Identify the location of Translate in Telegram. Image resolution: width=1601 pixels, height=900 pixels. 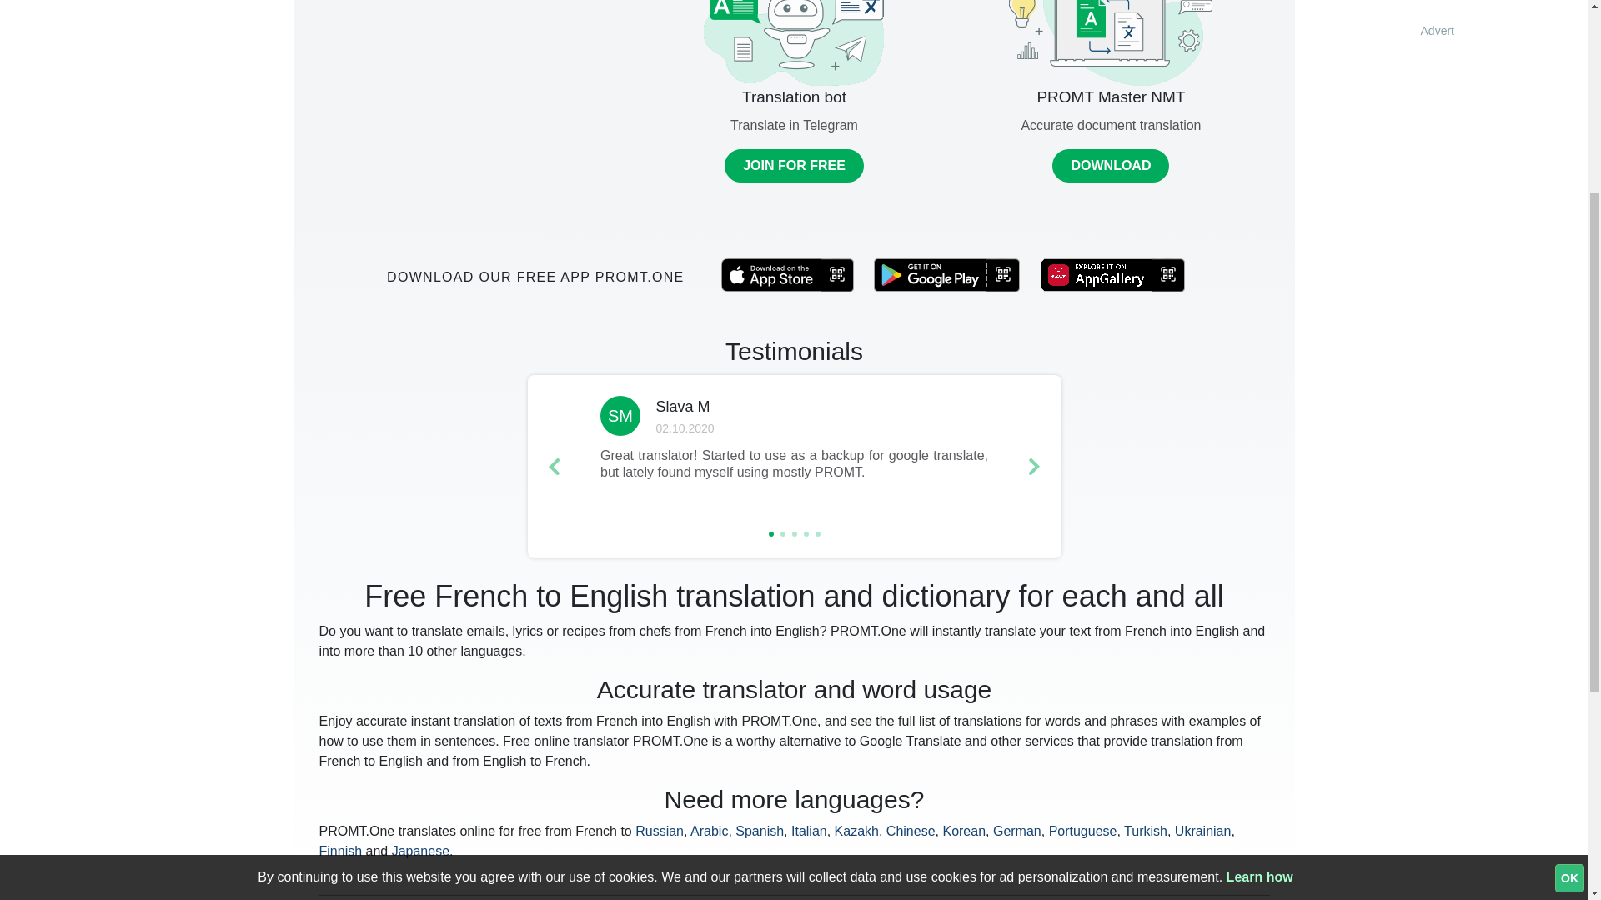
(794, 125).